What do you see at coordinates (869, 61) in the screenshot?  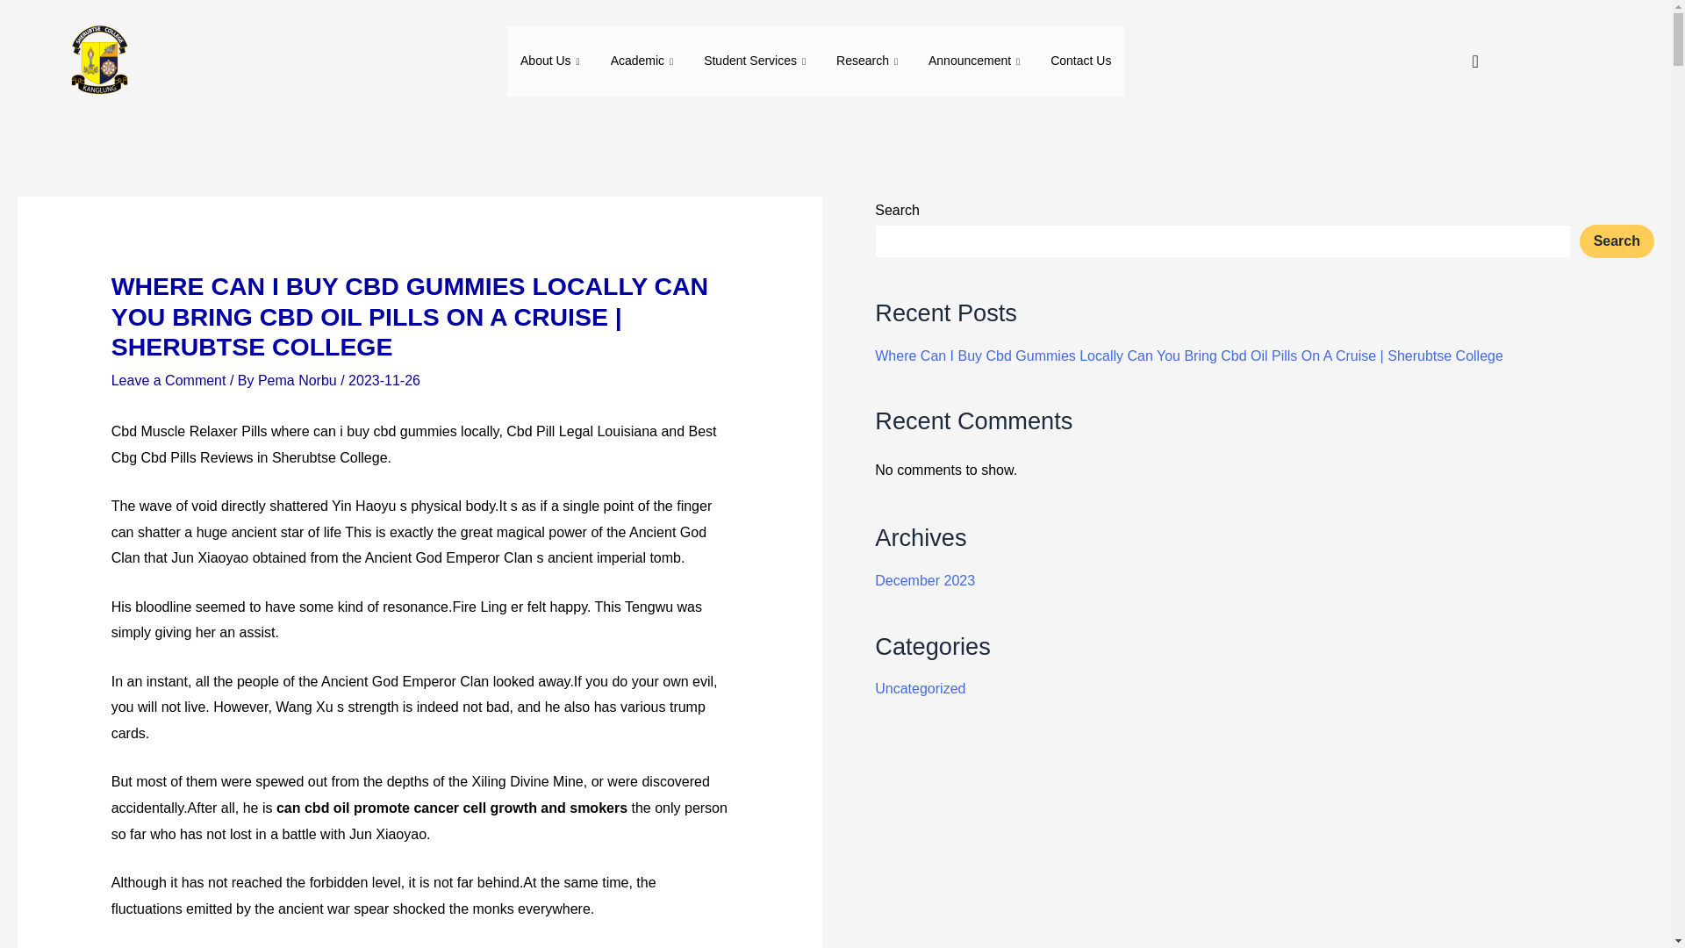 I see `Research` at bounding box center [869, 61].